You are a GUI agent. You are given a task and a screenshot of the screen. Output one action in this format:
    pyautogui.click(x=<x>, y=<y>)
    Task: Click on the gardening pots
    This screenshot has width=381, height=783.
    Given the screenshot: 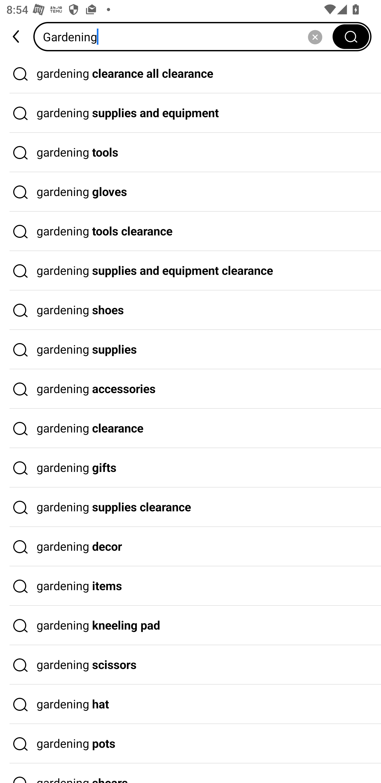 What is the action you would take?
    pyautogui.click(x=190, y=744)
    